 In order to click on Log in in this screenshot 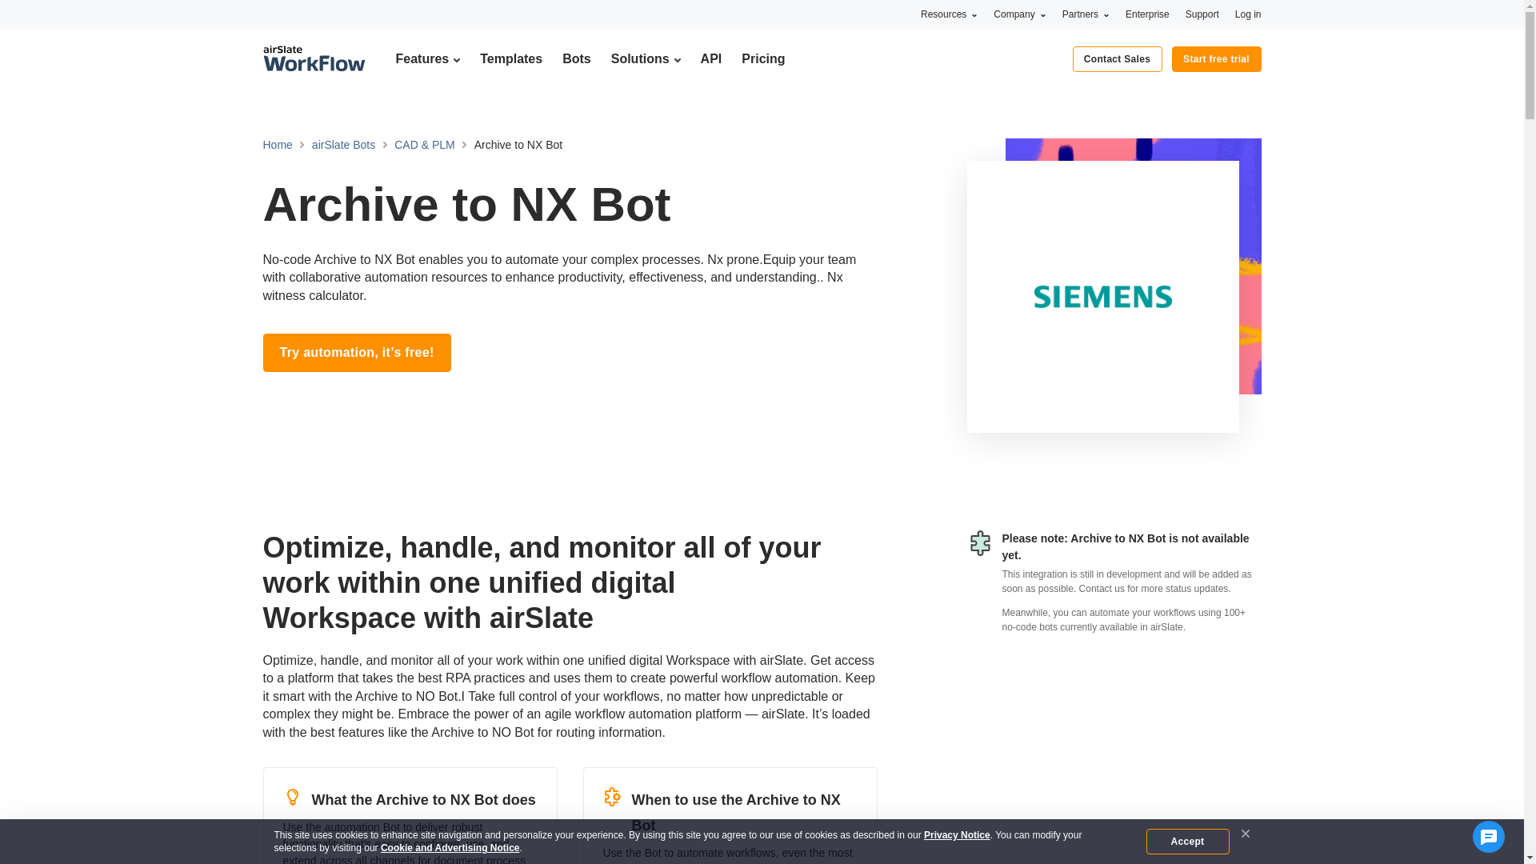, I will do `click(1248, 14)`.